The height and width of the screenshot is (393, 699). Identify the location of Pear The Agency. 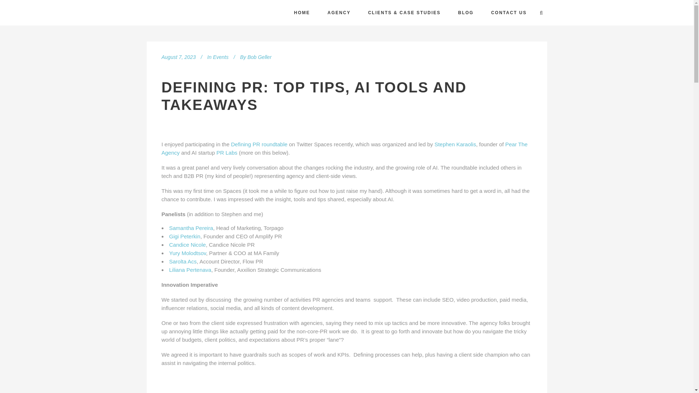
(344, 148).